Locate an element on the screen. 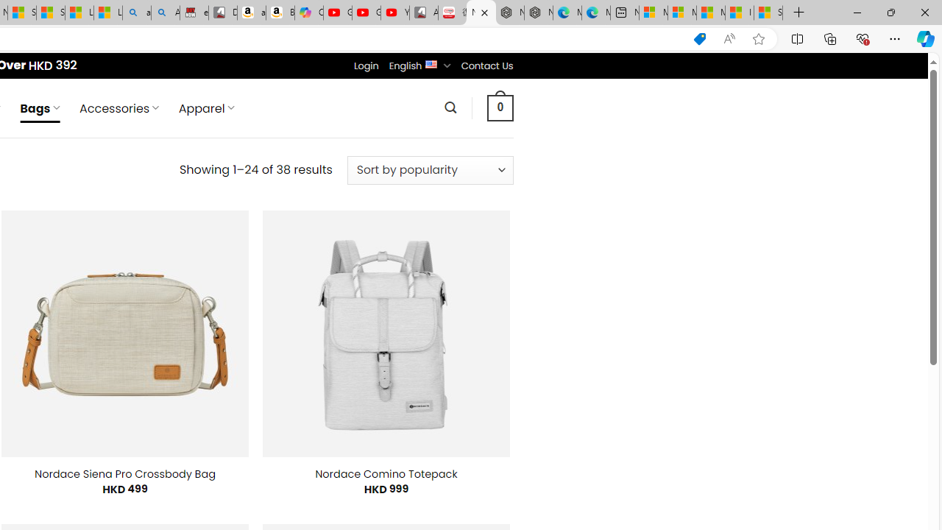 The width and height of the screenshot is (942, 530). Nordace - Bags is located at coordinates (481, 13).